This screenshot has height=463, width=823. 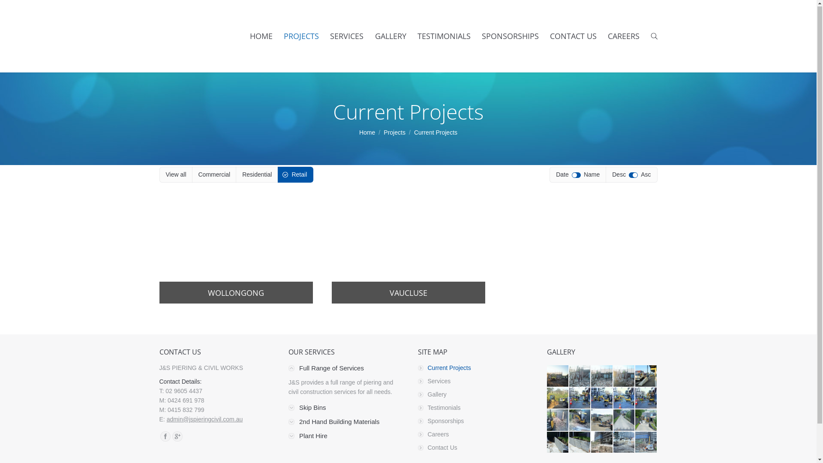 I want to click on Careers, so click(x=473, y=435).